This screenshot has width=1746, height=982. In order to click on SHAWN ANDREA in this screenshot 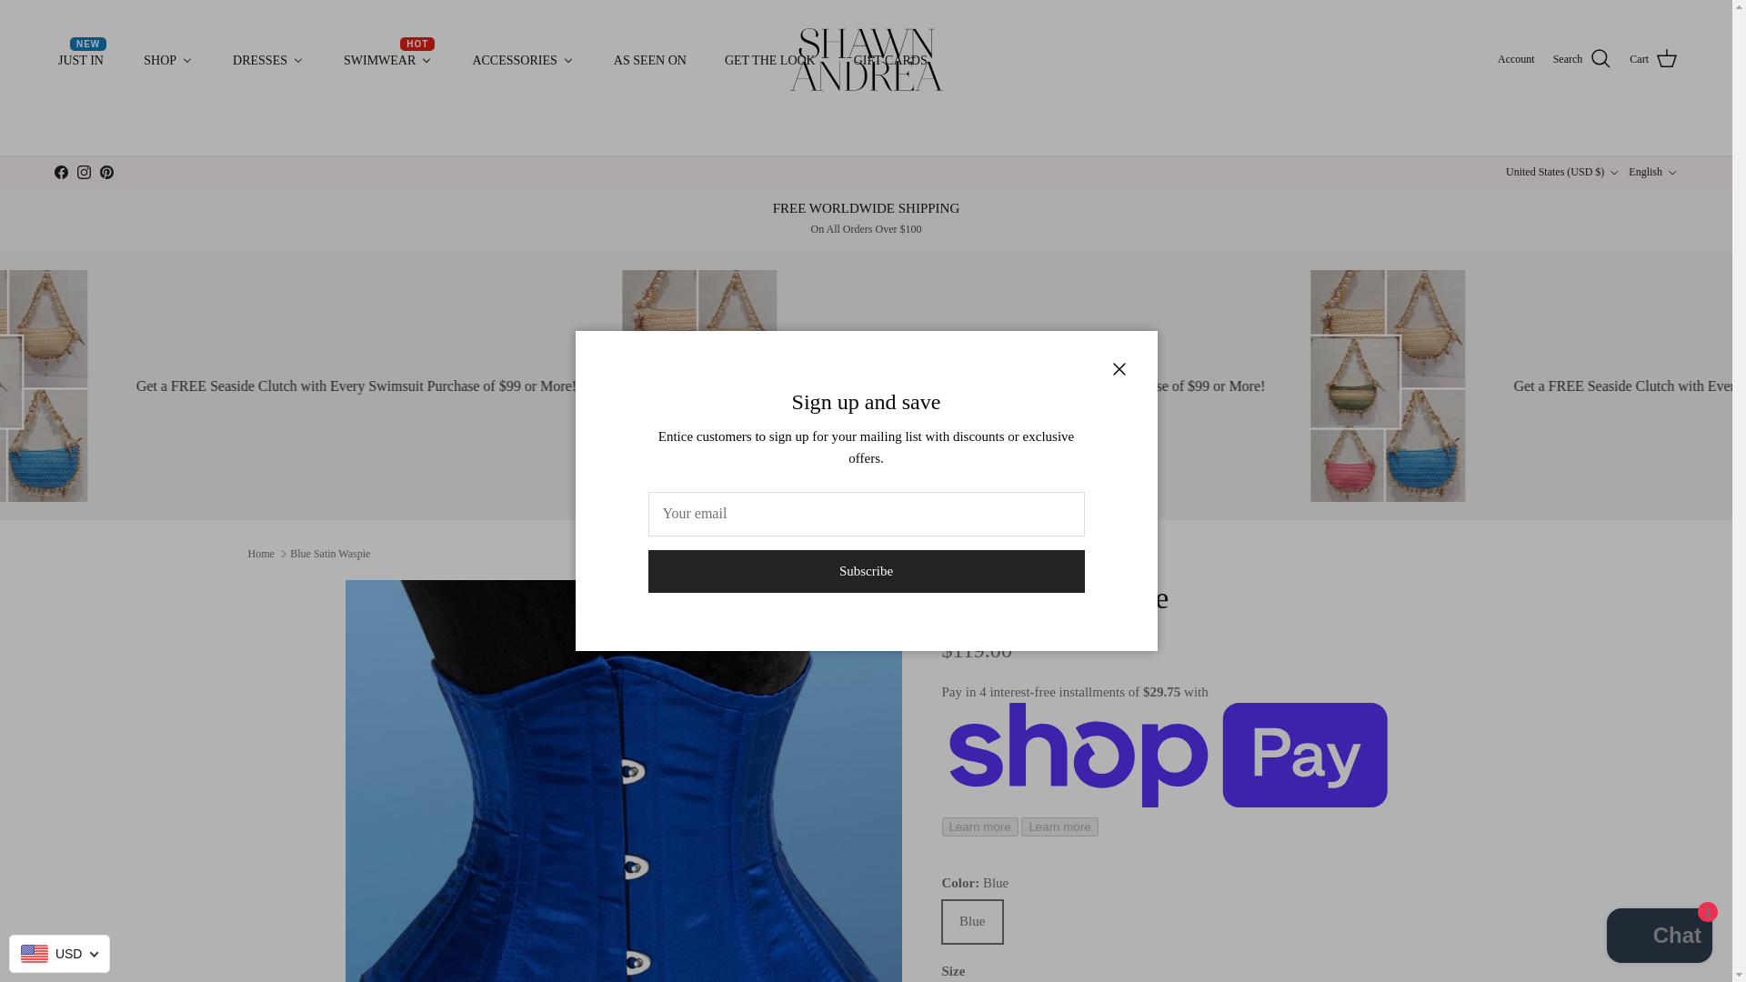, I will do `click(387, 60)`.